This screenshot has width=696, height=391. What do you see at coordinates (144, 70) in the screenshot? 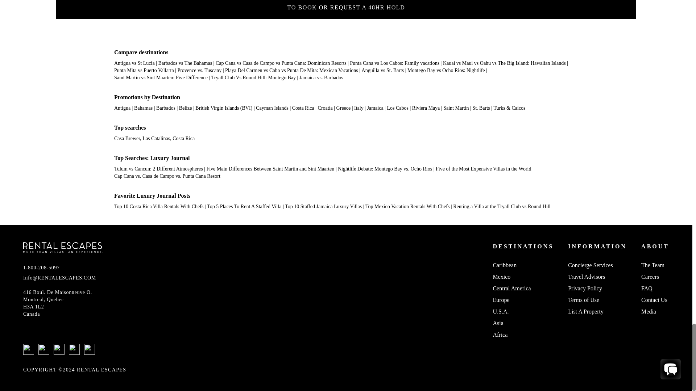
I see `Punta Mita vs Puerto Vallarta` at bounding box center [144, 70].